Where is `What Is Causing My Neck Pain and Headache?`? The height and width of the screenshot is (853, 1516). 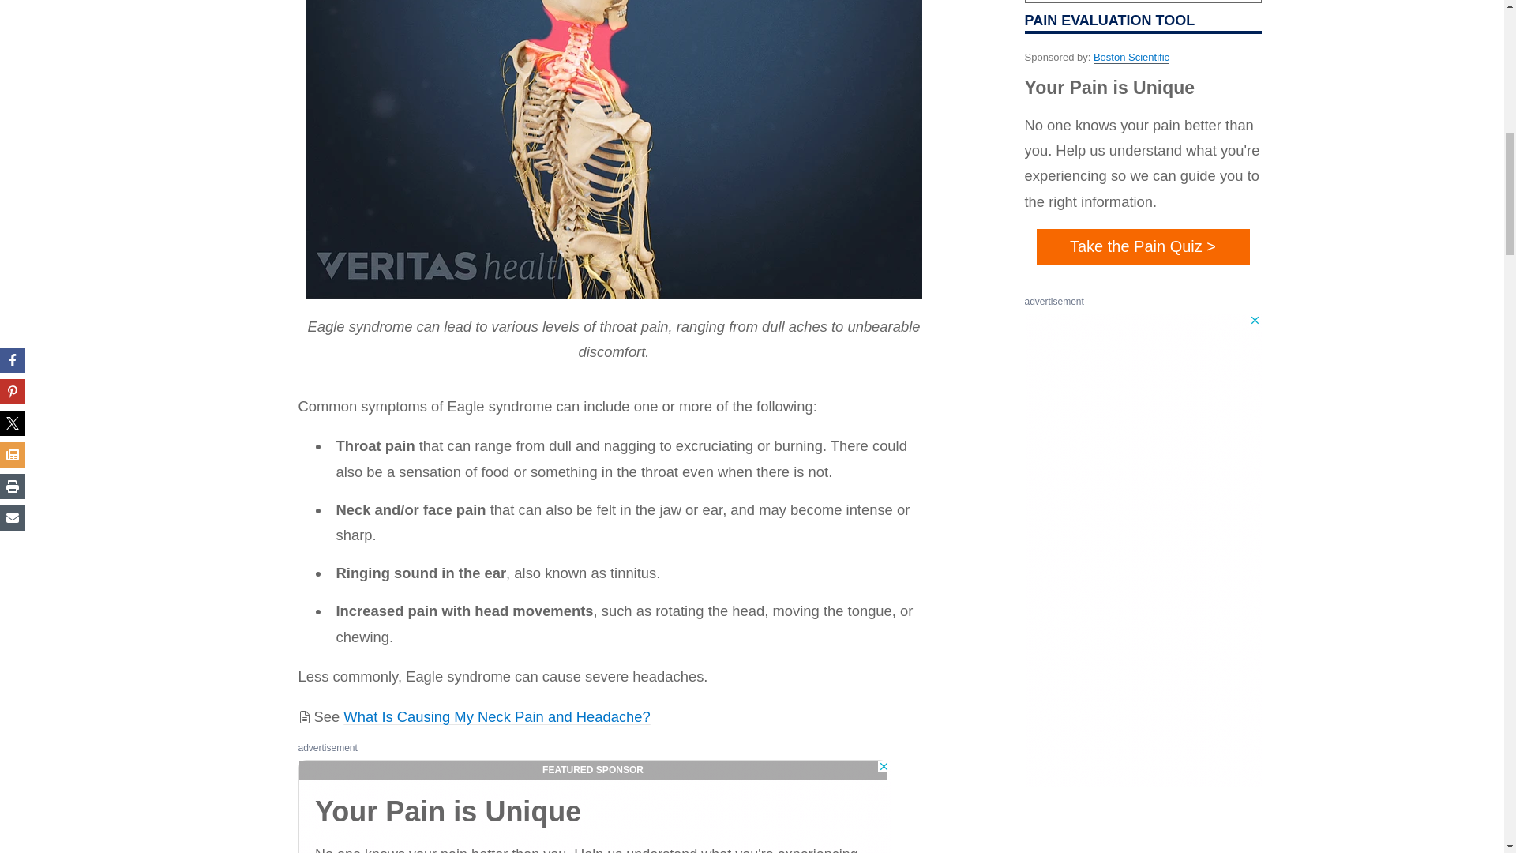
What Is Causing My Neck Pain and Headache? is located at coordinates (497, 717).